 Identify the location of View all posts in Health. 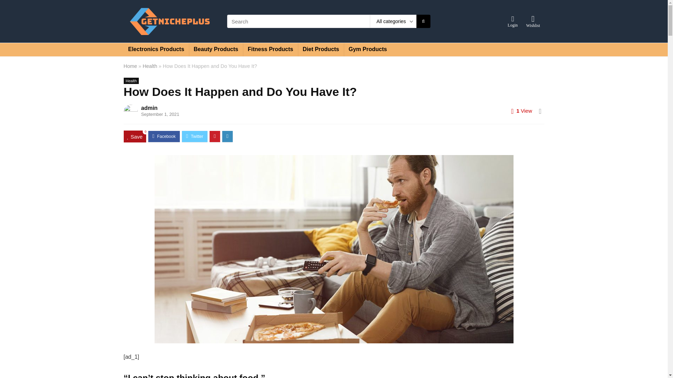
(131, 80).